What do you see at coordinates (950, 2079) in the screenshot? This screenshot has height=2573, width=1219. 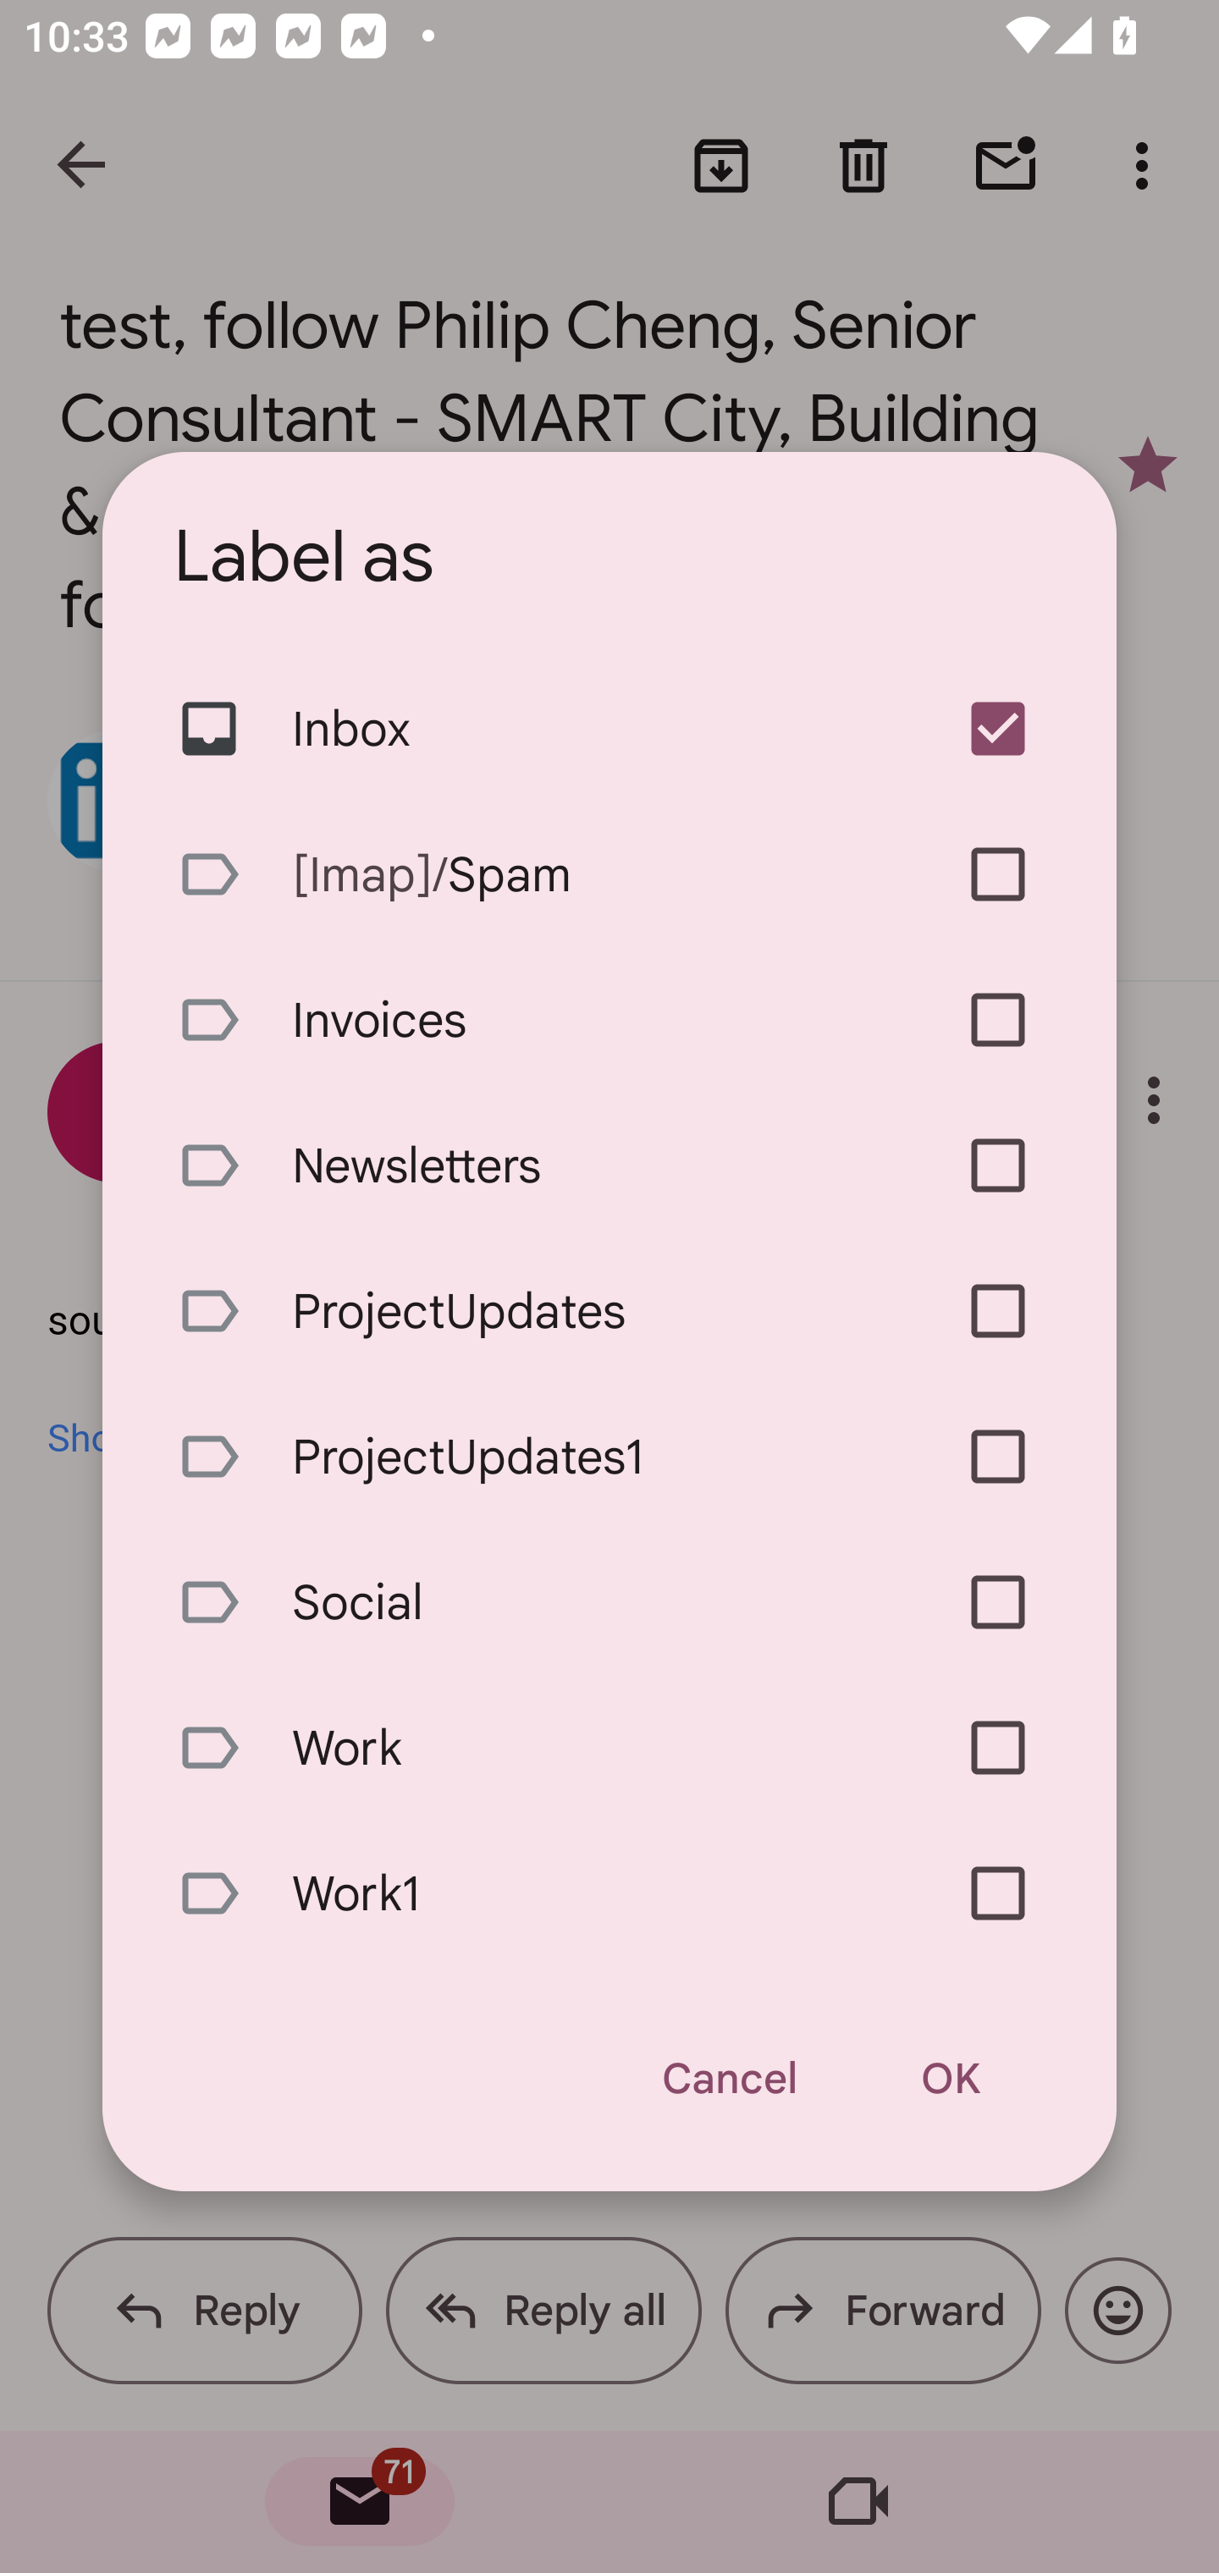 I see `OK` at bounding box center [950, 2079].